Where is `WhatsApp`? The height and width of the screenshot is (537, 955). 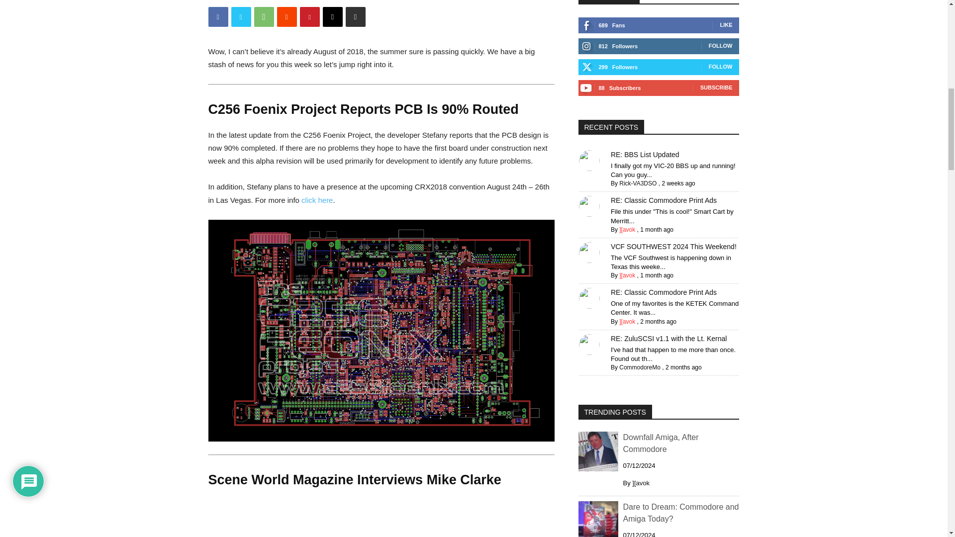
WhatsApp is located at coordinates (264, 17).